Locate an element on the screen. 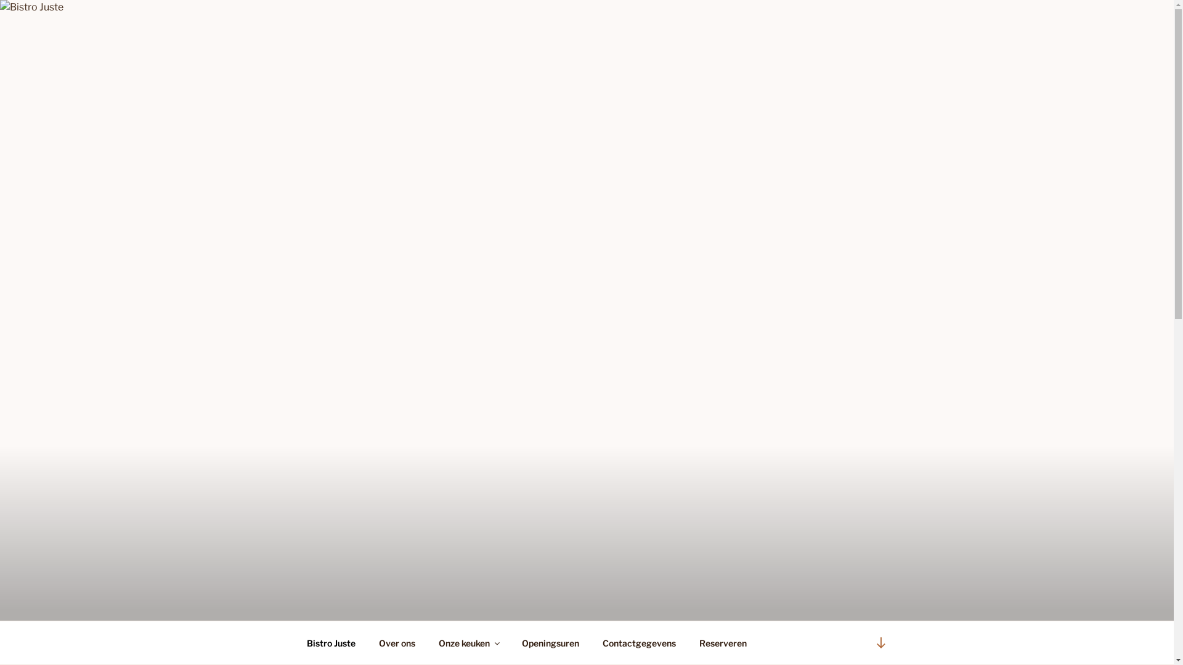 The height and width of the screenshot is (665, 1183). Over ons is located at coordinates (397, 643).